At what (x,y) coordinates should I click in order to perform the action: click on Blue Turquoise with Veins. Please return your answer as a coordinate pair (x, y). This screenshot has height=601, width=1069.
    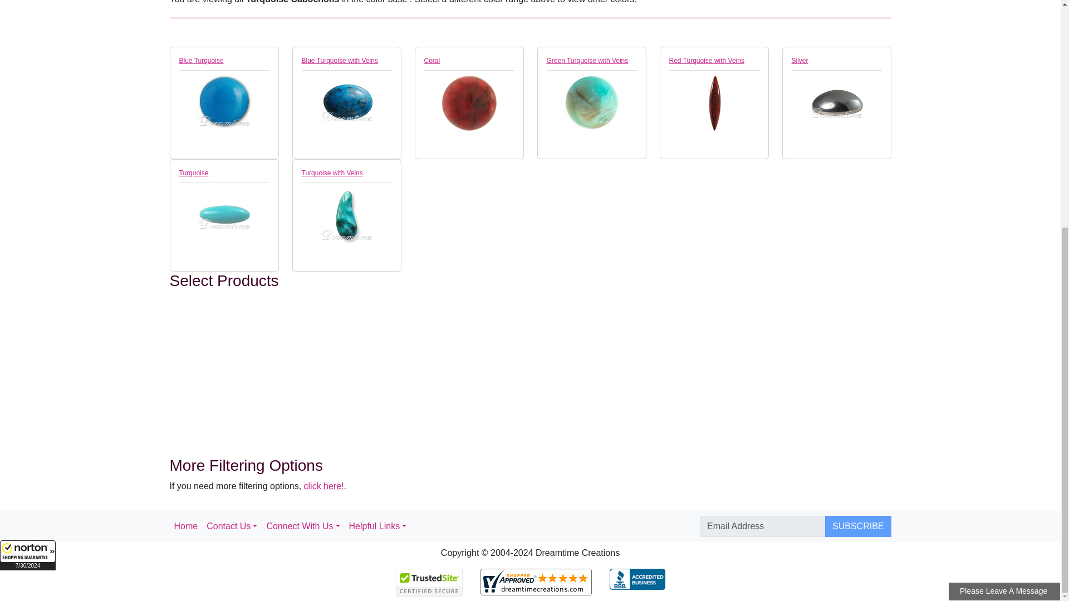
    Looking at the image, I should click on (346, 103).